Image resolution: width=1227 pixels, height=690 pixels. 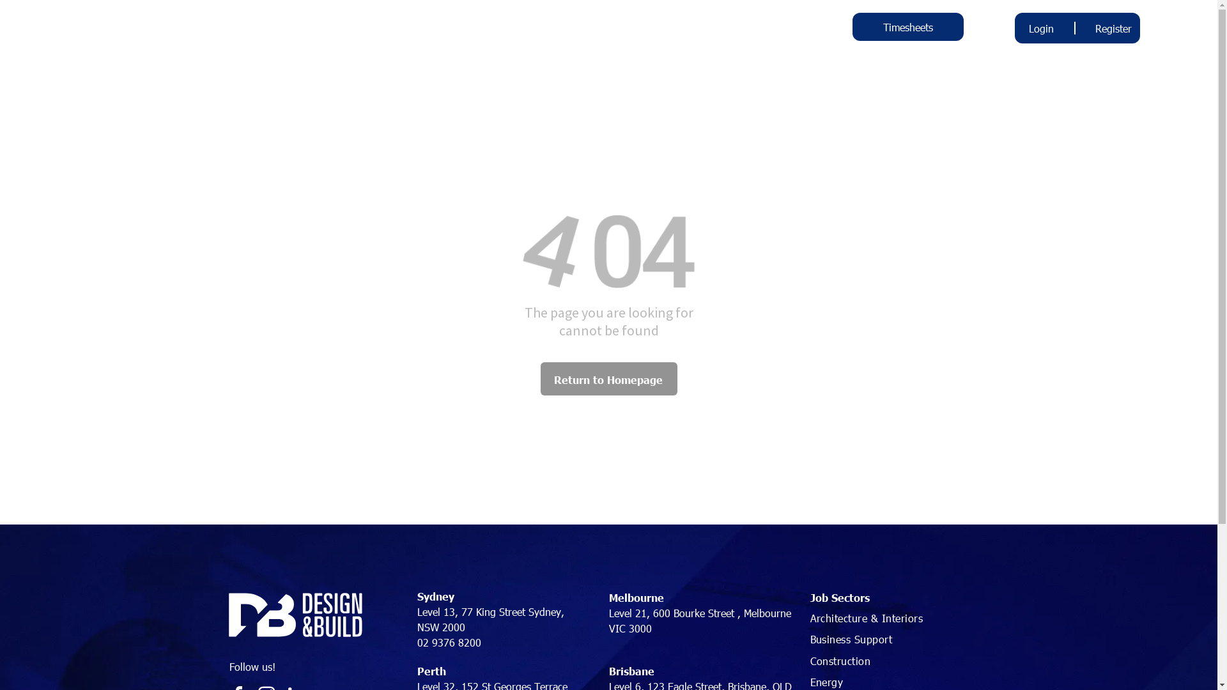 What do you see at coordinates (636, 597) in the screenshot?
I see `Melbourne` at bounding box center [636, 597].